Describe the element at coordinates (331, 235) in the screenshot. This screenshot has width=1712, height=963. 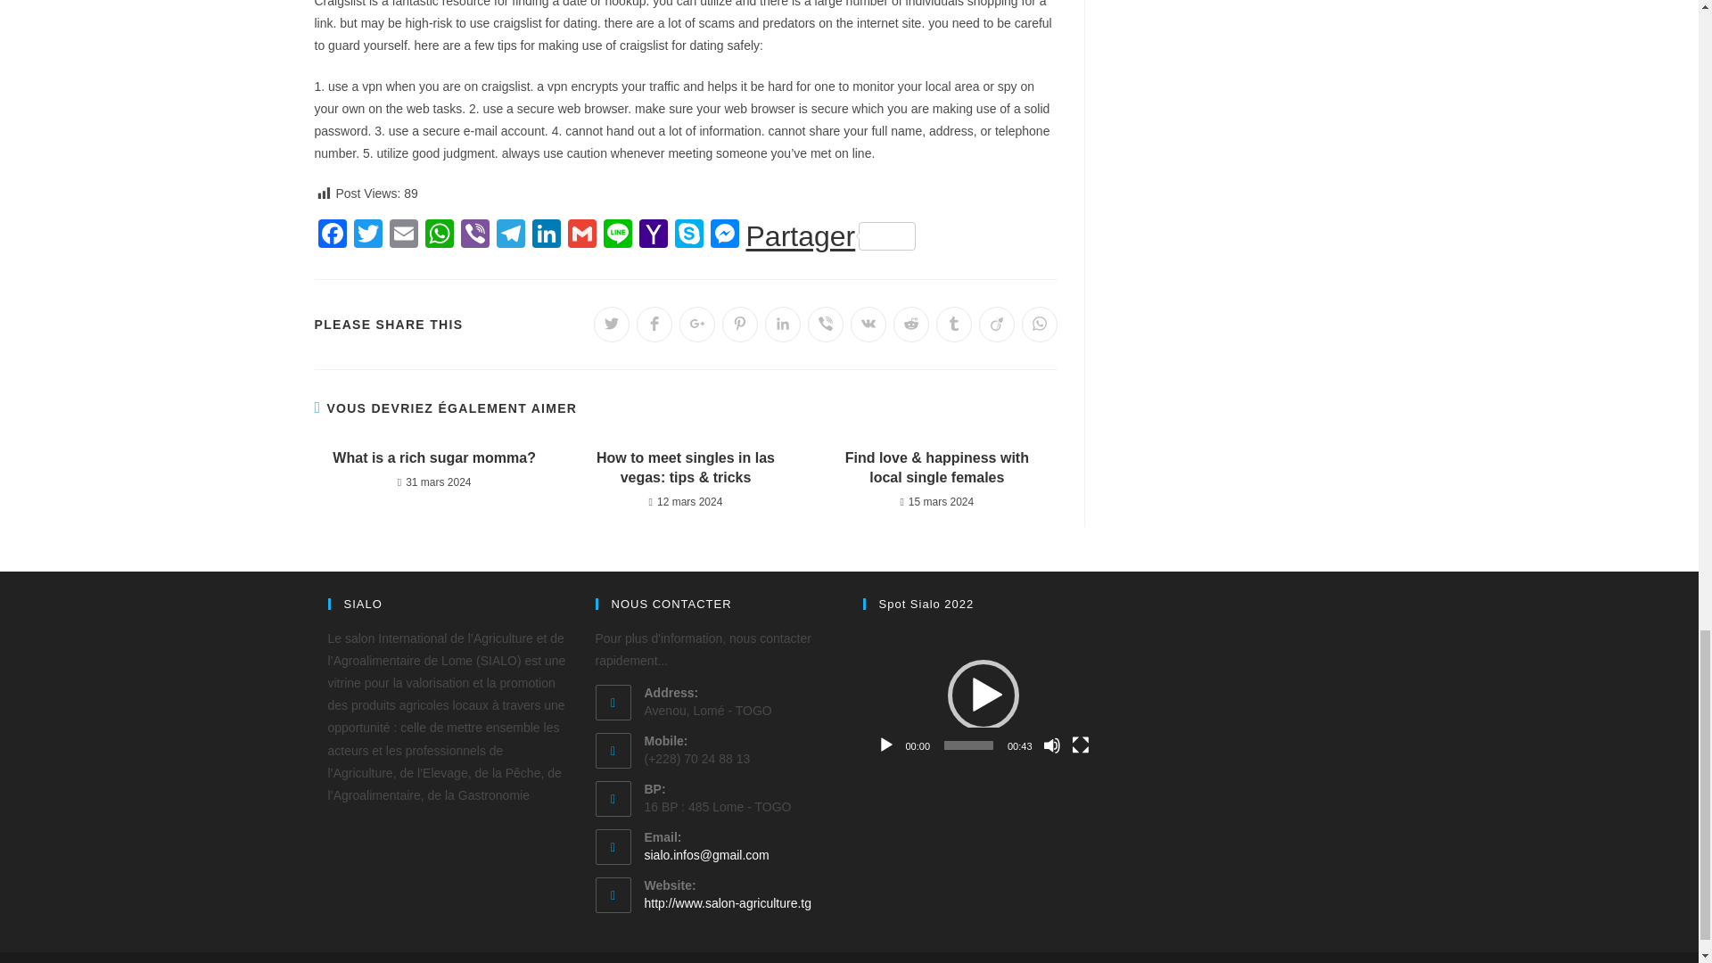
I see `Facebook` at that location.